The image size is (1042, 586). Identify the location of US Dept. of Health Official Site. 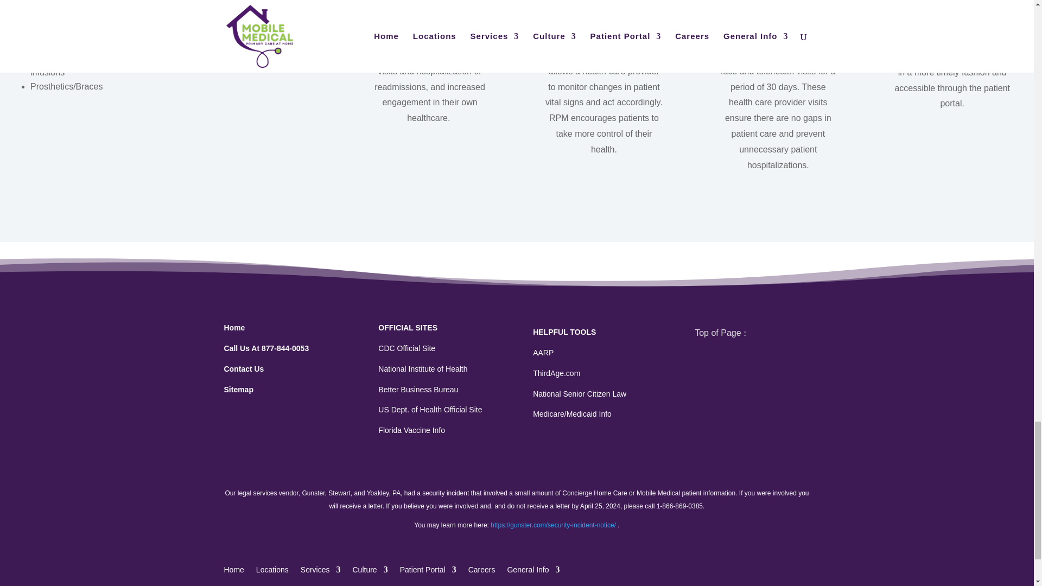
(430, 409).